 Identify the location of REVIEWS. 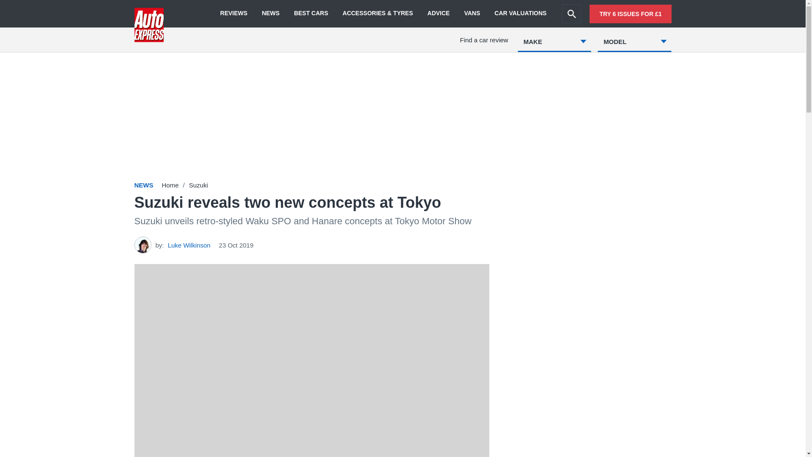
(233, 14).